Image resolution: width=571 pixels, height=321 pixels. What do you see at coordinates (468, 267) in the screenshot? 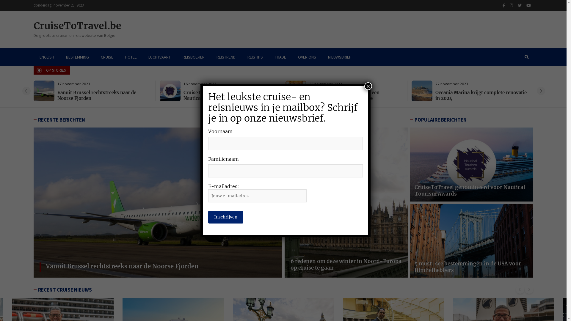
I see `5 must-see bestemmingen in de USA voor filmliefhebbers` at bounding box center [468, 267].